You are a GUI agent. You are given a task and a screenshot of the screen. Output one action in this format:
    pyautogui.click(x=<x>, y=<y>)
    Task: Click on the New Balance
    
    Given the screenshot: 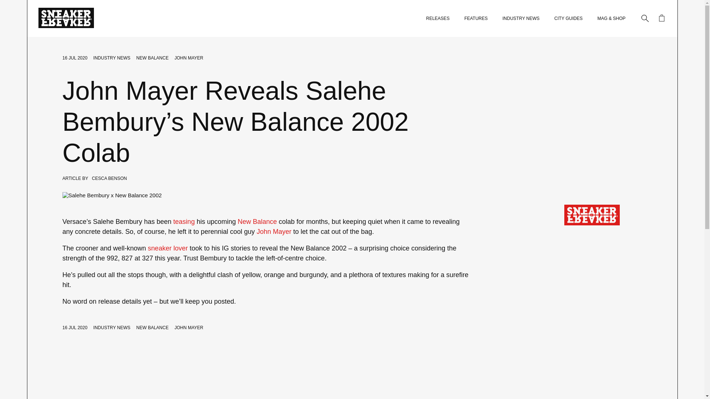 What is the action you would take?
    pyautogui.click(x=257, y=222)
    